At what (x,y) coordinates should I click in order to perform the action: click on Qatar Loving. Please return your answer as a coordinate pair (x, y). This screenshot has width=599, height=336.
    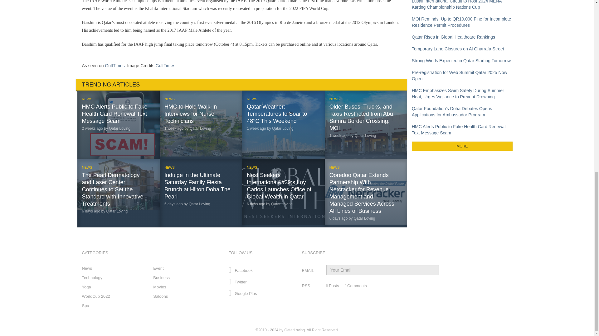
    Looking at the image, I should click on (282, 204).